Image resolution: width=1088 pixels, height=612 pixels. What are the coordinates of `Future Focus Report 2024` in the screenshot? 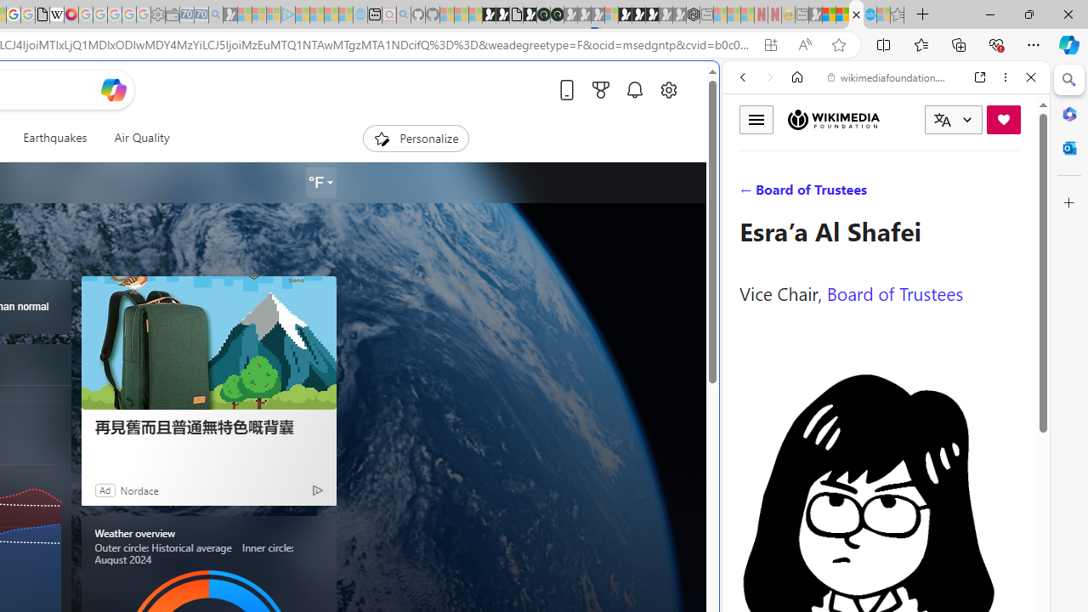 It's located at (557, 15).